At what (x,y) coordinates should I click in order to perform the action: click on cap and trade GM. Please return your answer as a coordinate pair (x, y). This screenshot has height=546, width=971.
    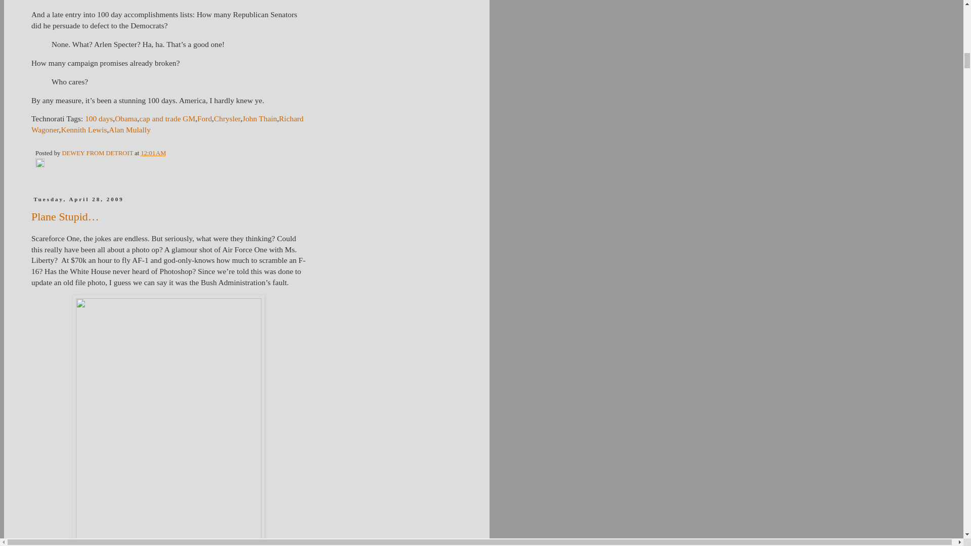
    Looking at the image, I should click on (167, 118).